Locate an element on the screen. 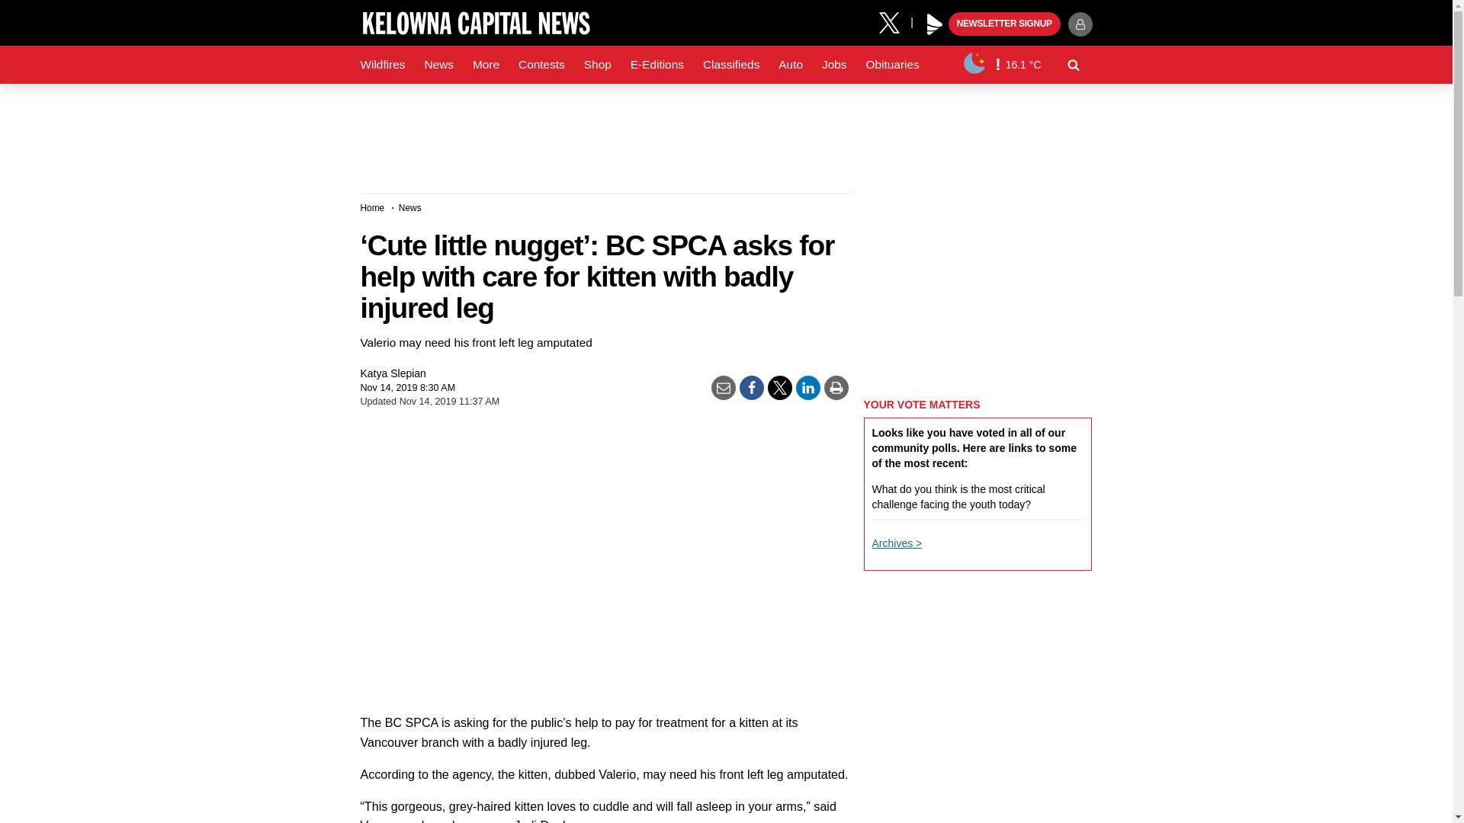 This screenshot has height=823, width=1464. Black Press Media is located at coordinates (935, 24).